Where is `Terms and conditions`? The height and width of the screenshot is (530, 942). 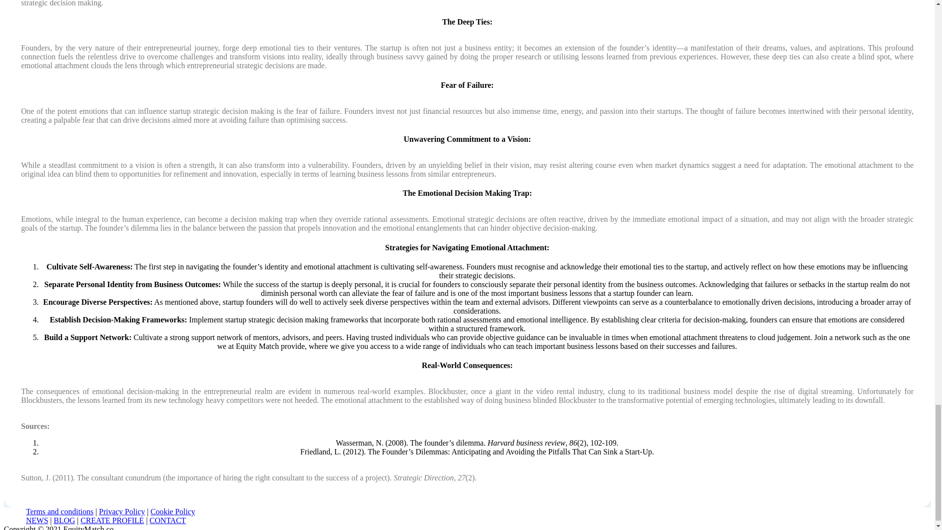
Terms and conditions is located at coordinates (60, 511).